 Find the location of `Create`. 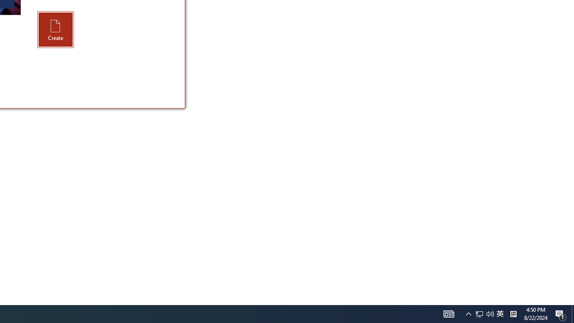

Create is located at coordinates (56, 30).